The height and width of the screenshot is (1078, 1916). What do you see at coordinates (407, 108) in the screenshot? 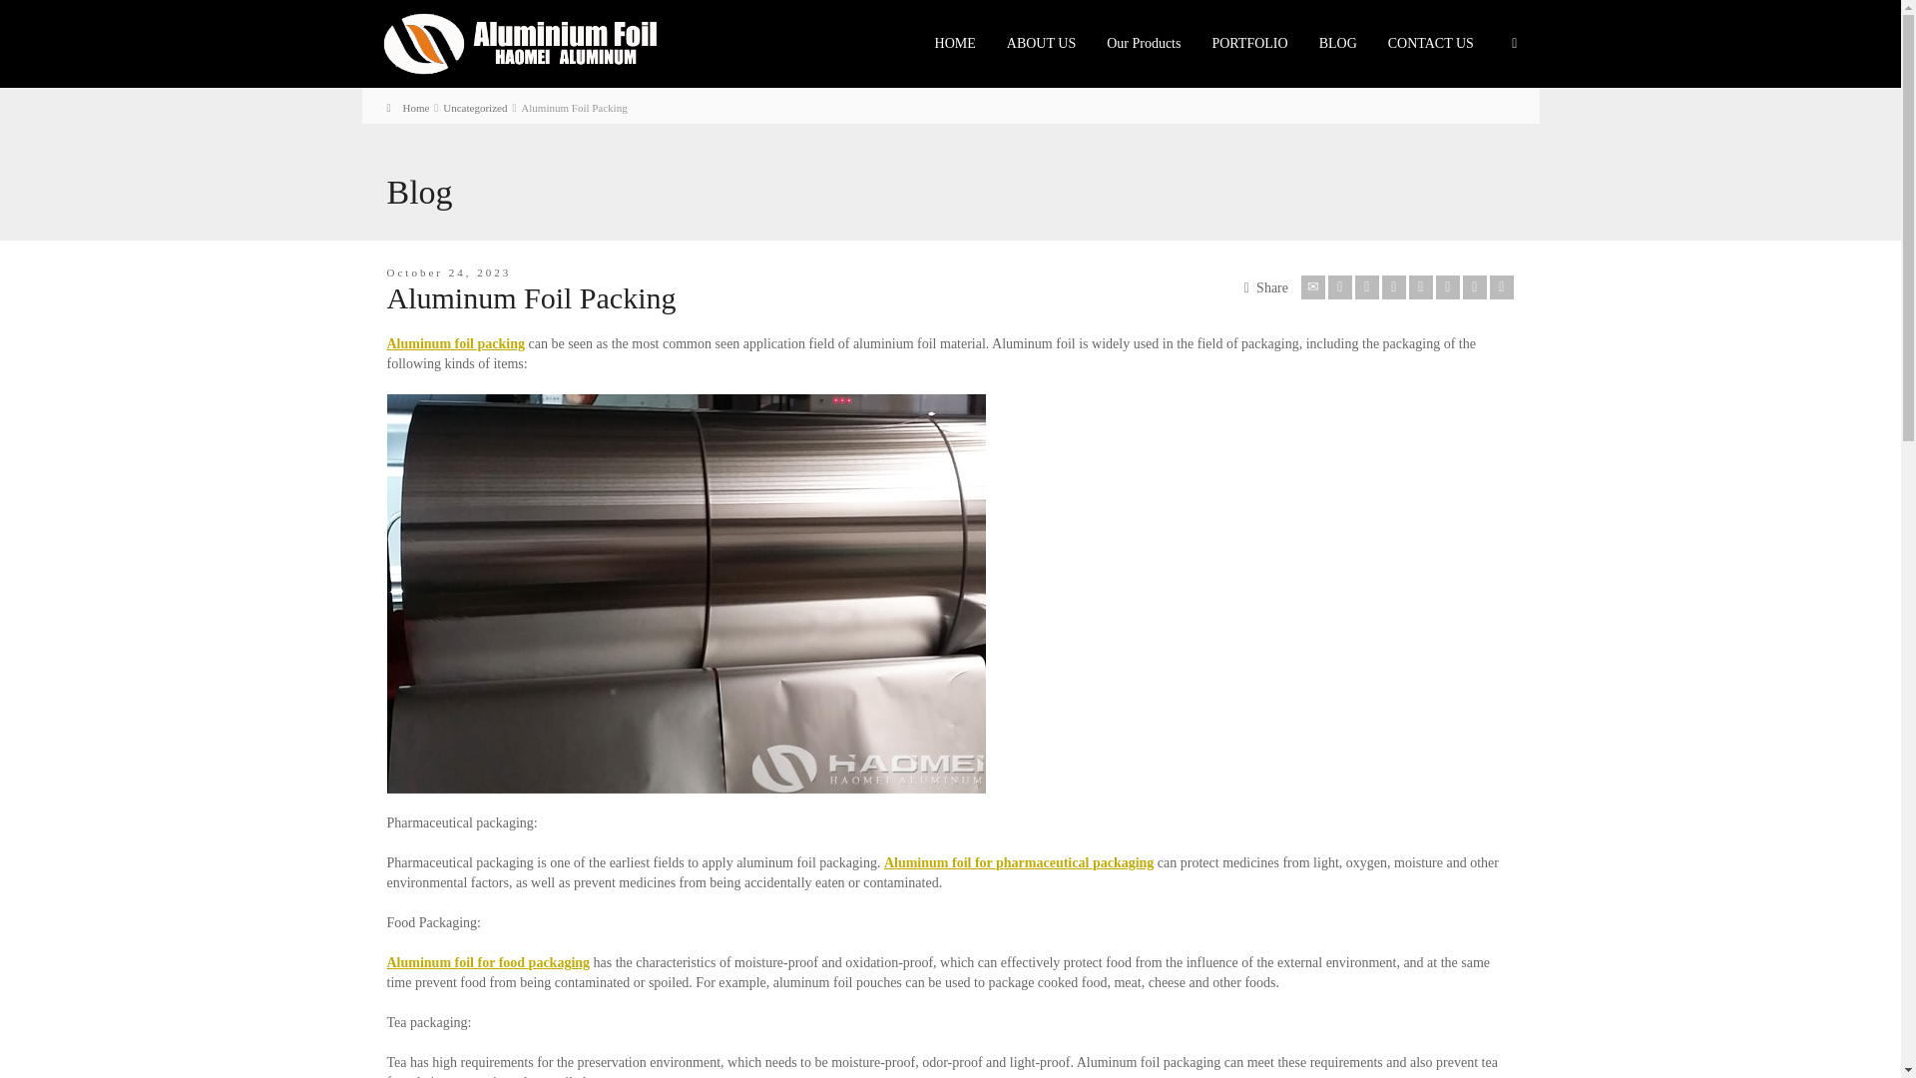
I see `Home` at bounding box center [407, 108].